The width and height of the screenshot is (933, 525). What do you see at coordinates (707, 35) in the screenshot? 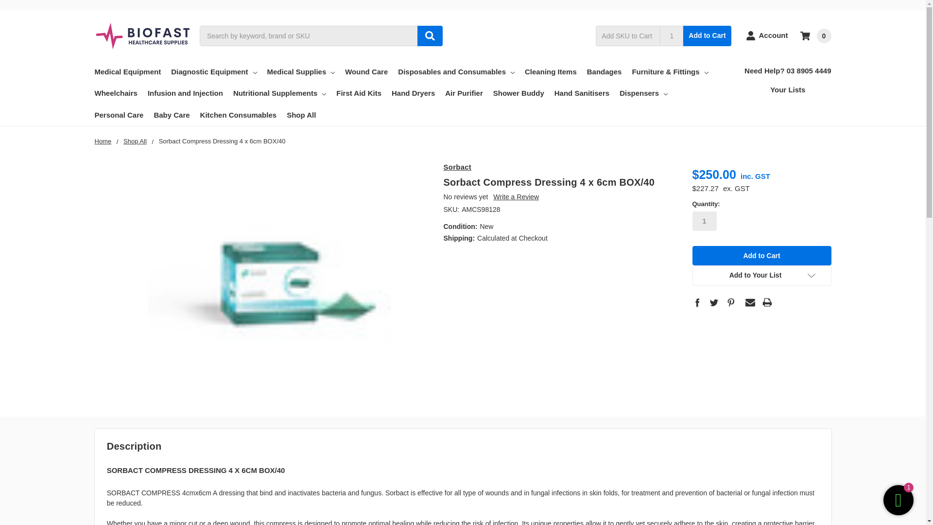
I see `Add to Cart` at bounding box center [707, 35].